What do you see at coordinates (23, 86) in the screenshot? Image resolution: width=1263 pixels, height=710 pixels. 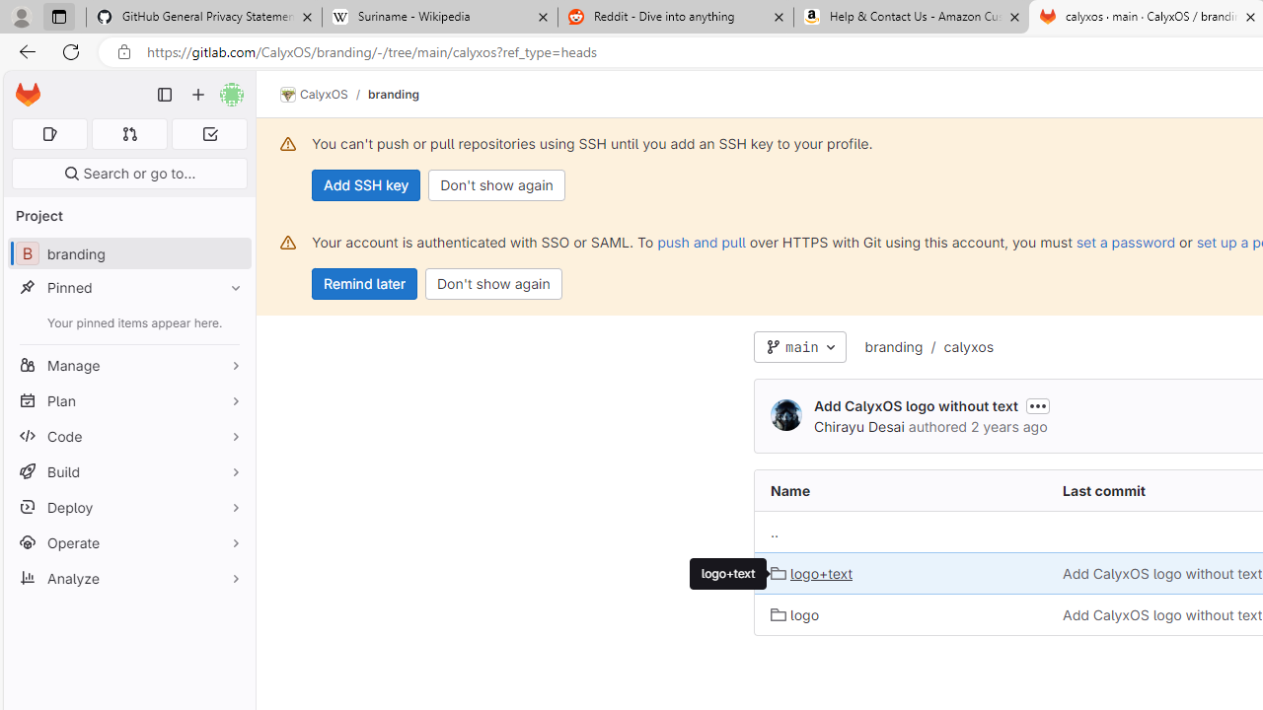 I see `Skip to main content` at bounding box center [23, 86].